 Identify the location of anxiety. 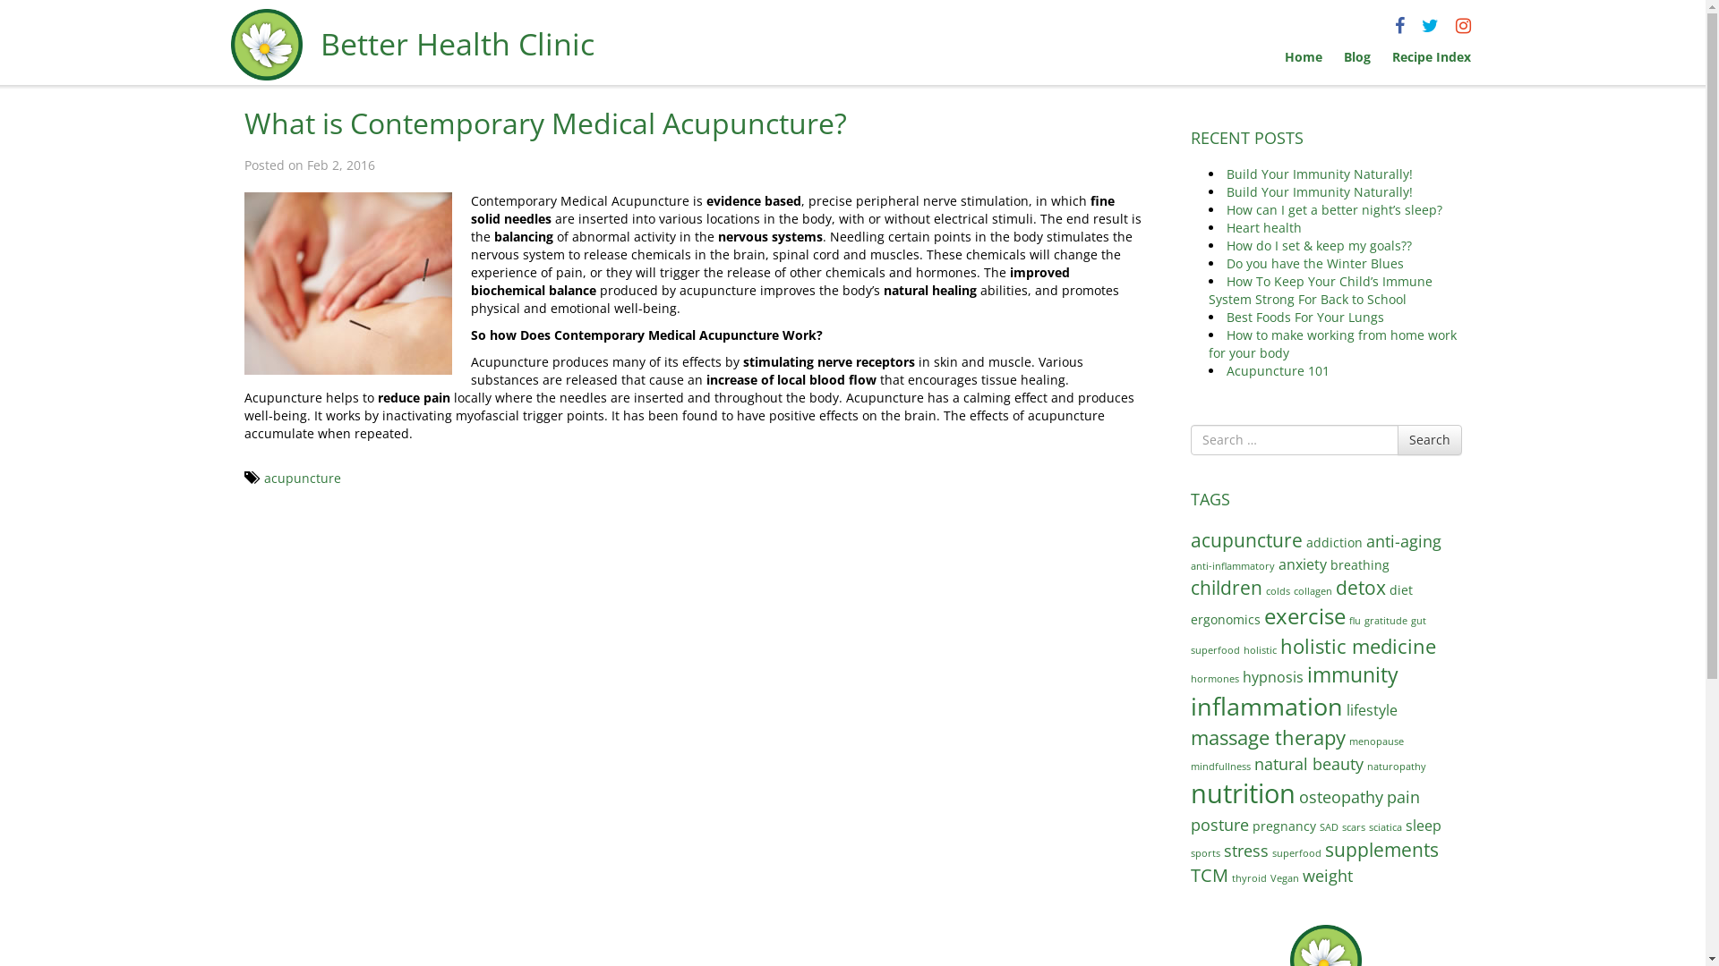
(1303, 563).